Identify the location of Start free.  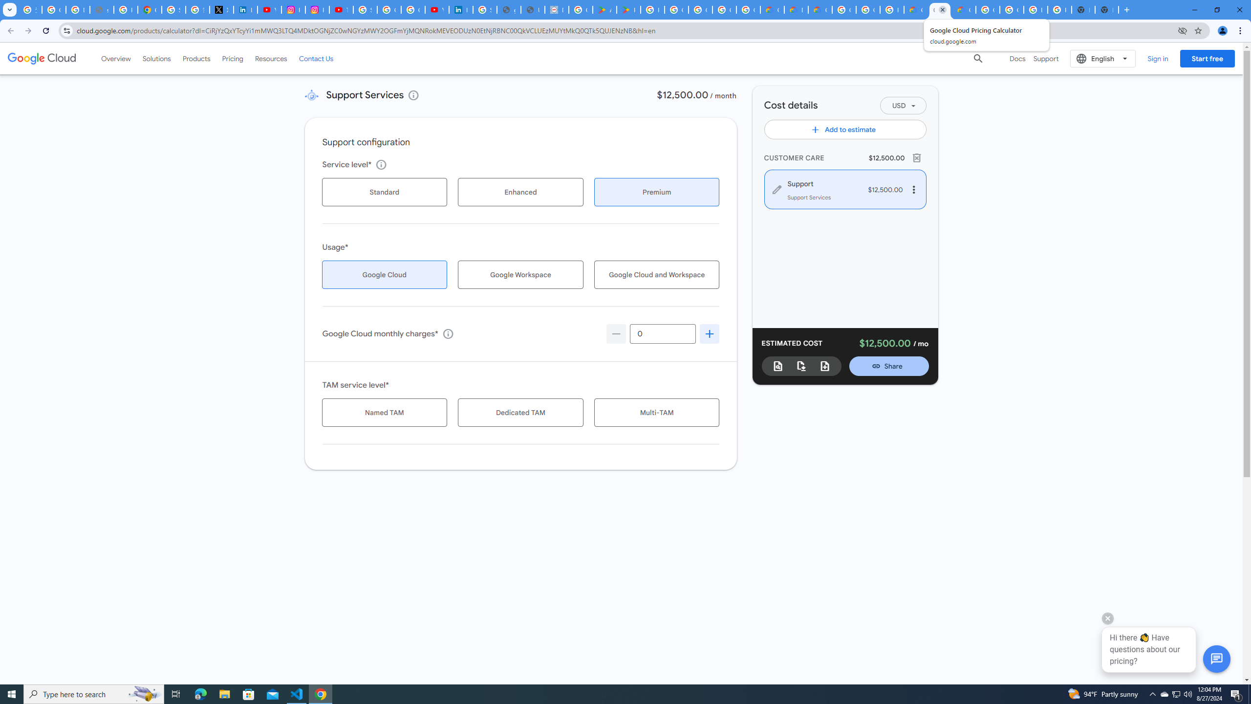
(1207, 58).